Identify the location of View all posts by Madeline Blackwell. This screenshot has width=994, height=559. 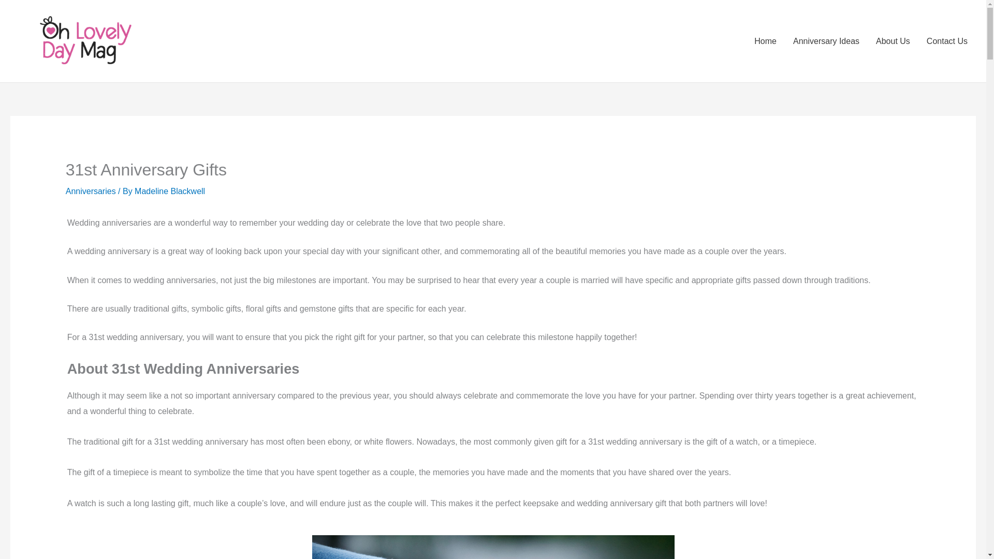
(169, 191).